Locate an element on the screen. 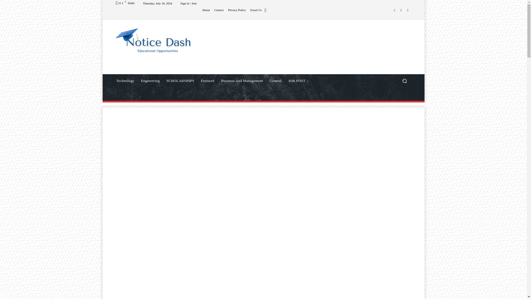 The width and height of the screenshot is (531, 299). Engineering is located at coordinates (150, 81).